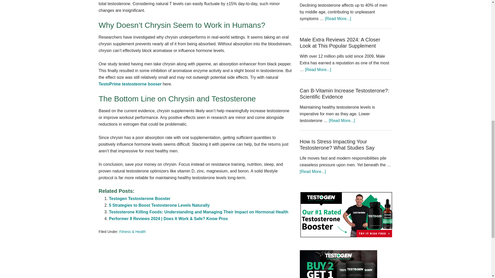 The height and width of the screenshot is (278, 495). I want to click on TestoPrime testosteorne booser, so click(130, 84).